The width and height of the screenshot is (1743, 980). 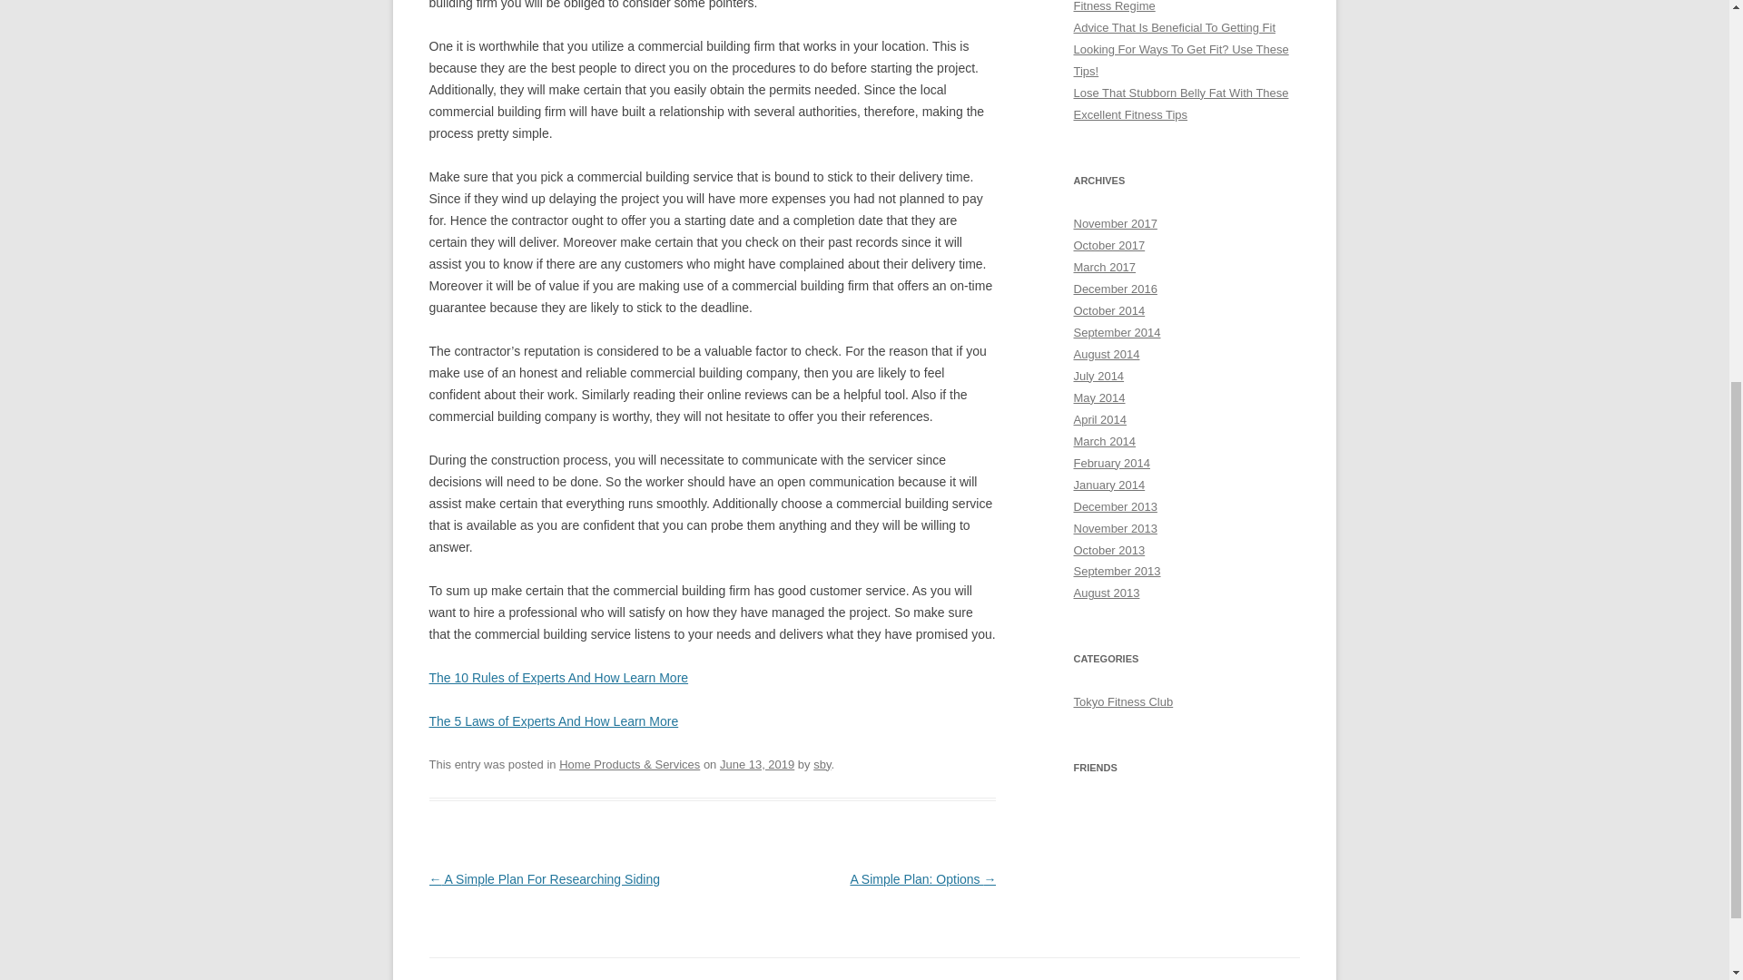 What do you see at coordinates (1098, 376) in the screenshot?
I see `July 2014` at bounding box center [1098, 376].